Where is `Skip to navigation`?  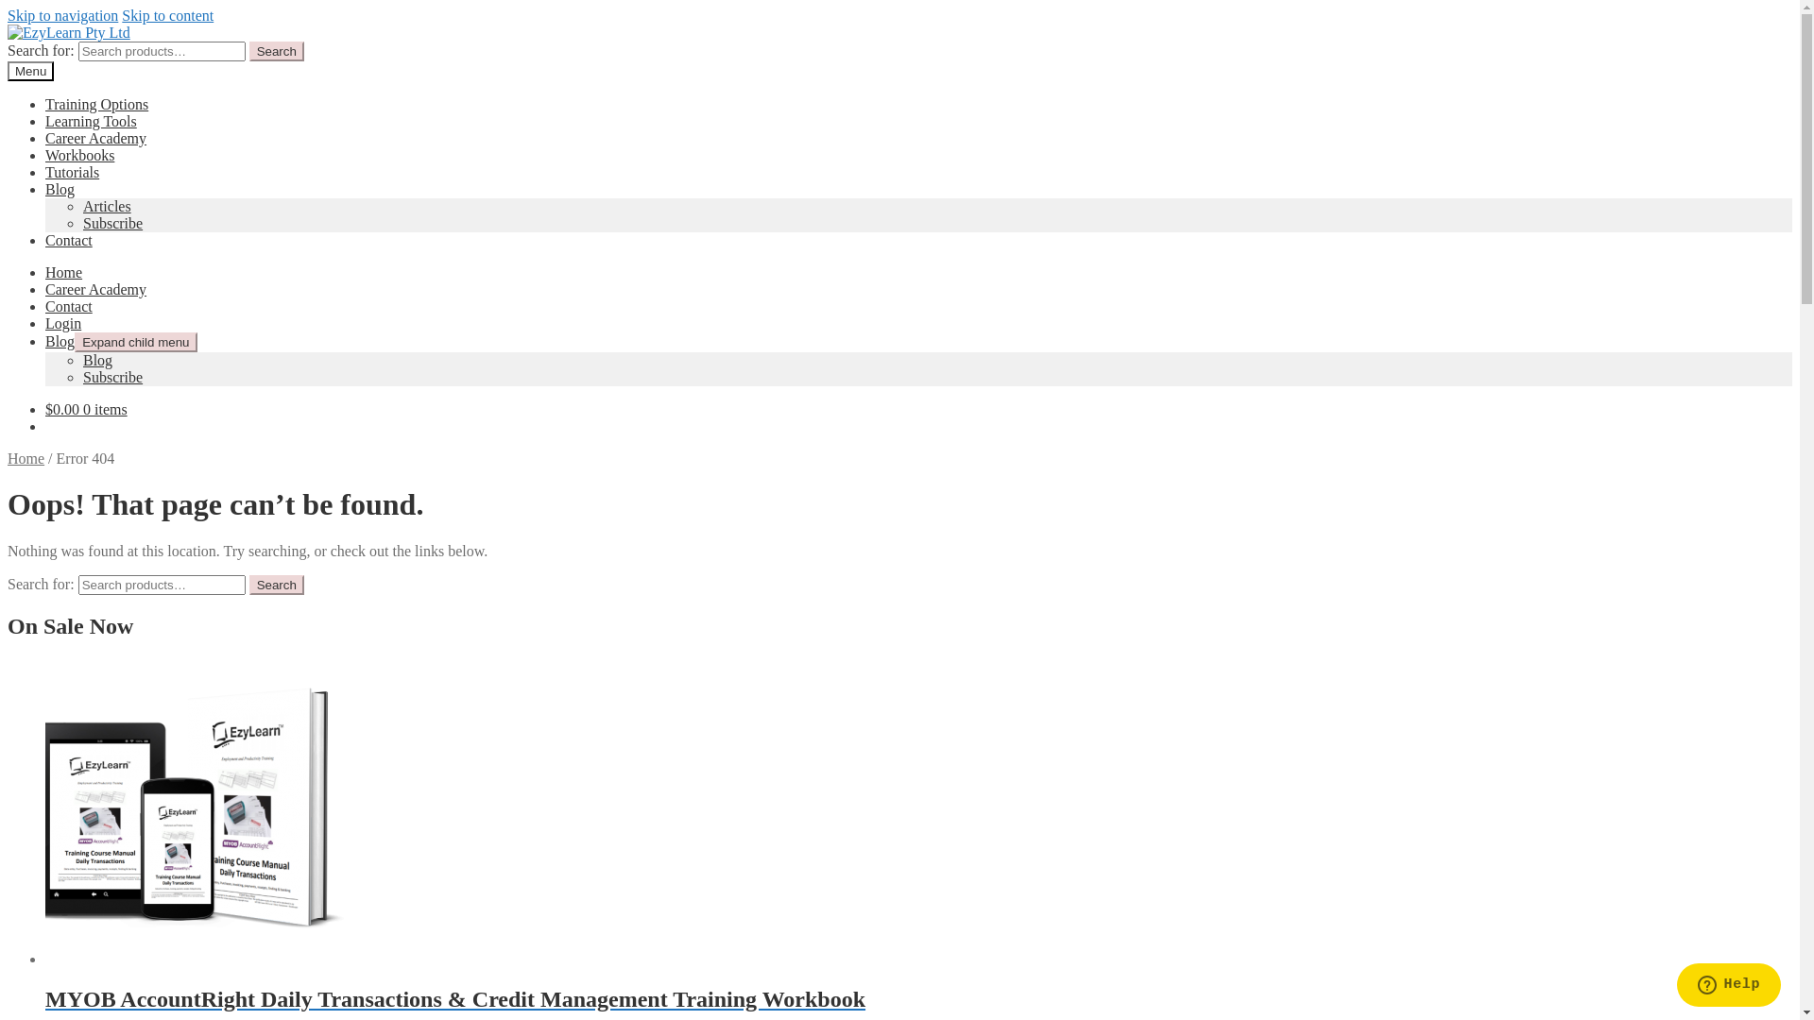
Skip to navigation is located at coordinates (62, 15).